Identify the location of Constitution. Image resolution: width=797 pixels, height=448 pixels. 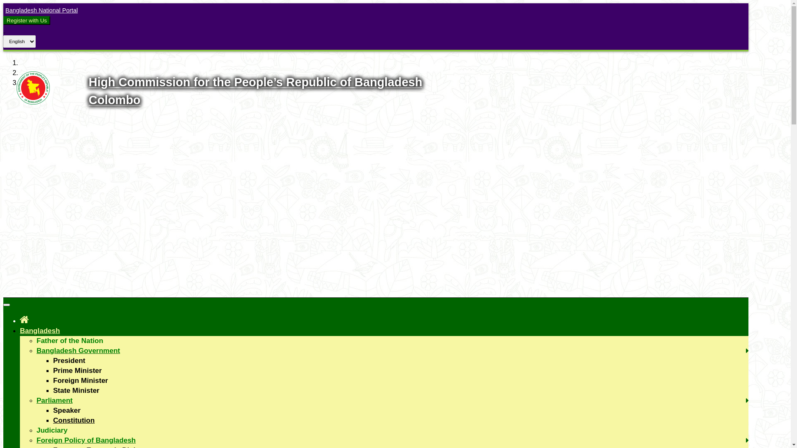
(74, 421).